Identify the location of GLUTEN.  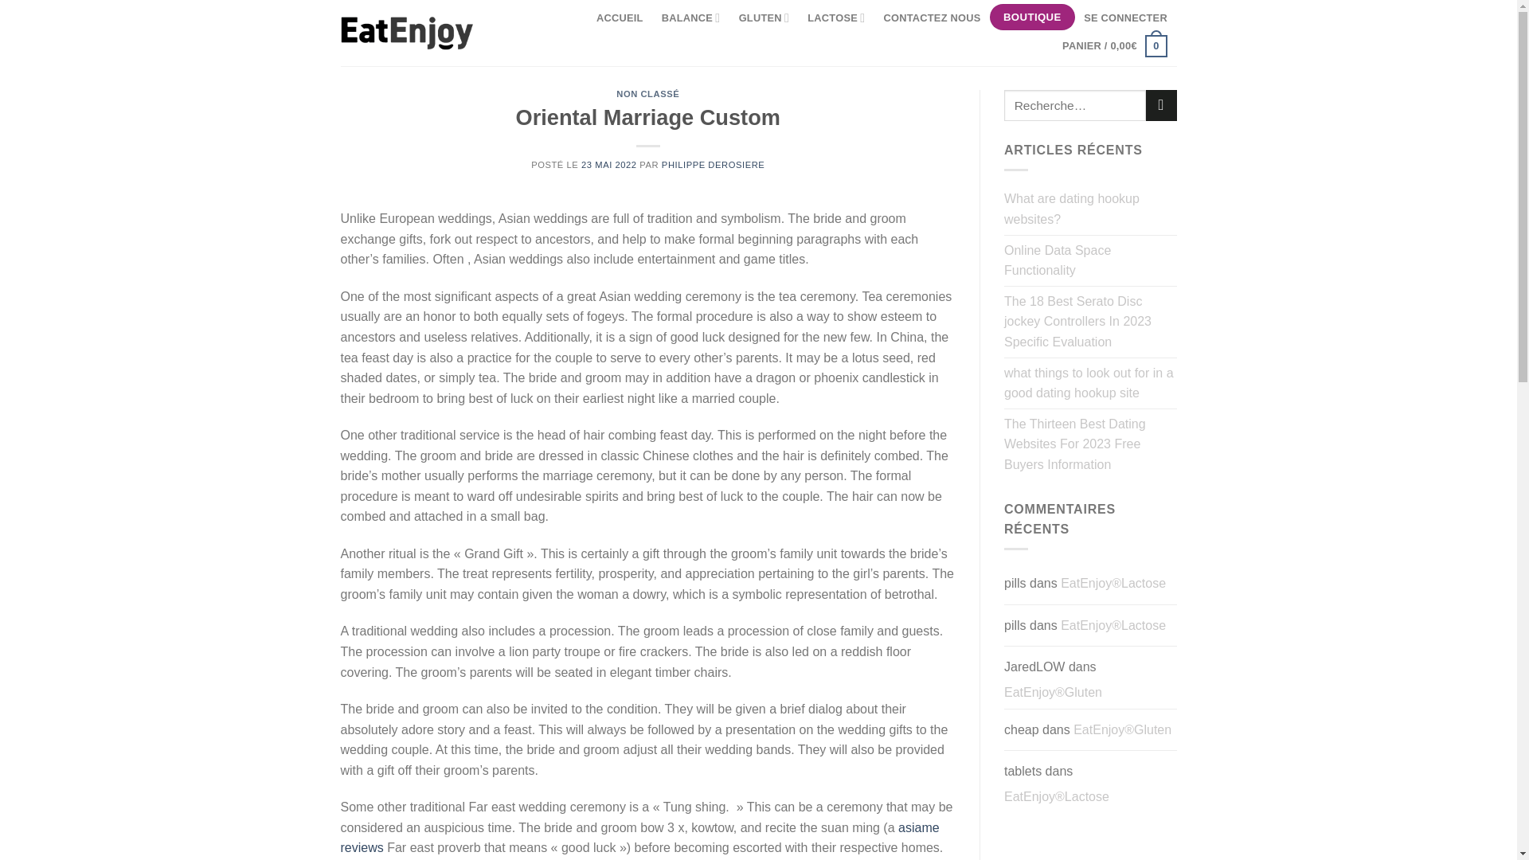
(763, 18).